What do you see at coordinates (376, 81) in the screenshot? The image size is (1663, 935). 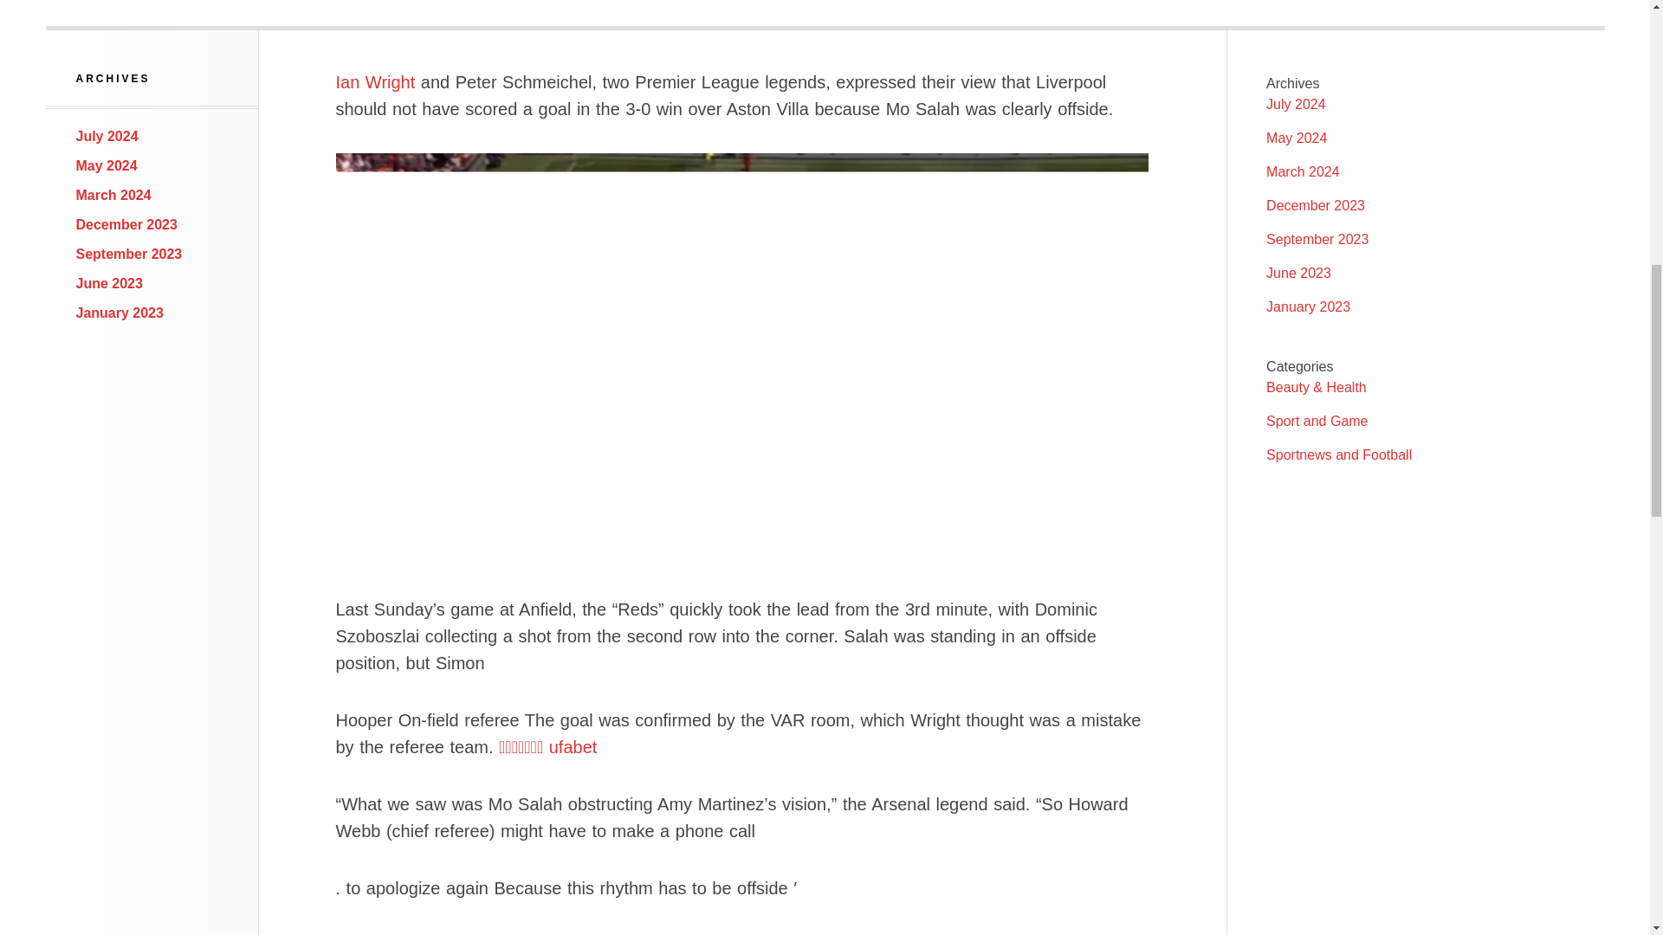 I see `Ian Wright` at bounding box center [376, 81].